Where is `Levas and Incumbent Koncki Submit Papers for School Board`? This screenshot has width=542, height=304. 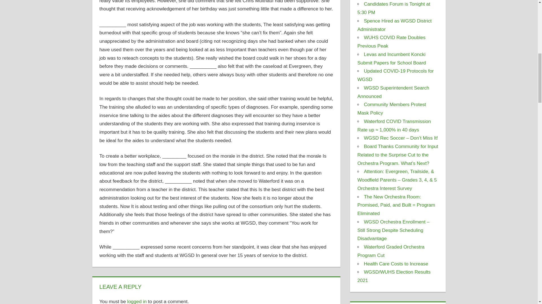
Levas and Incumbent Koncki Submit Papers for School Board is located at coordinates (392, 59).